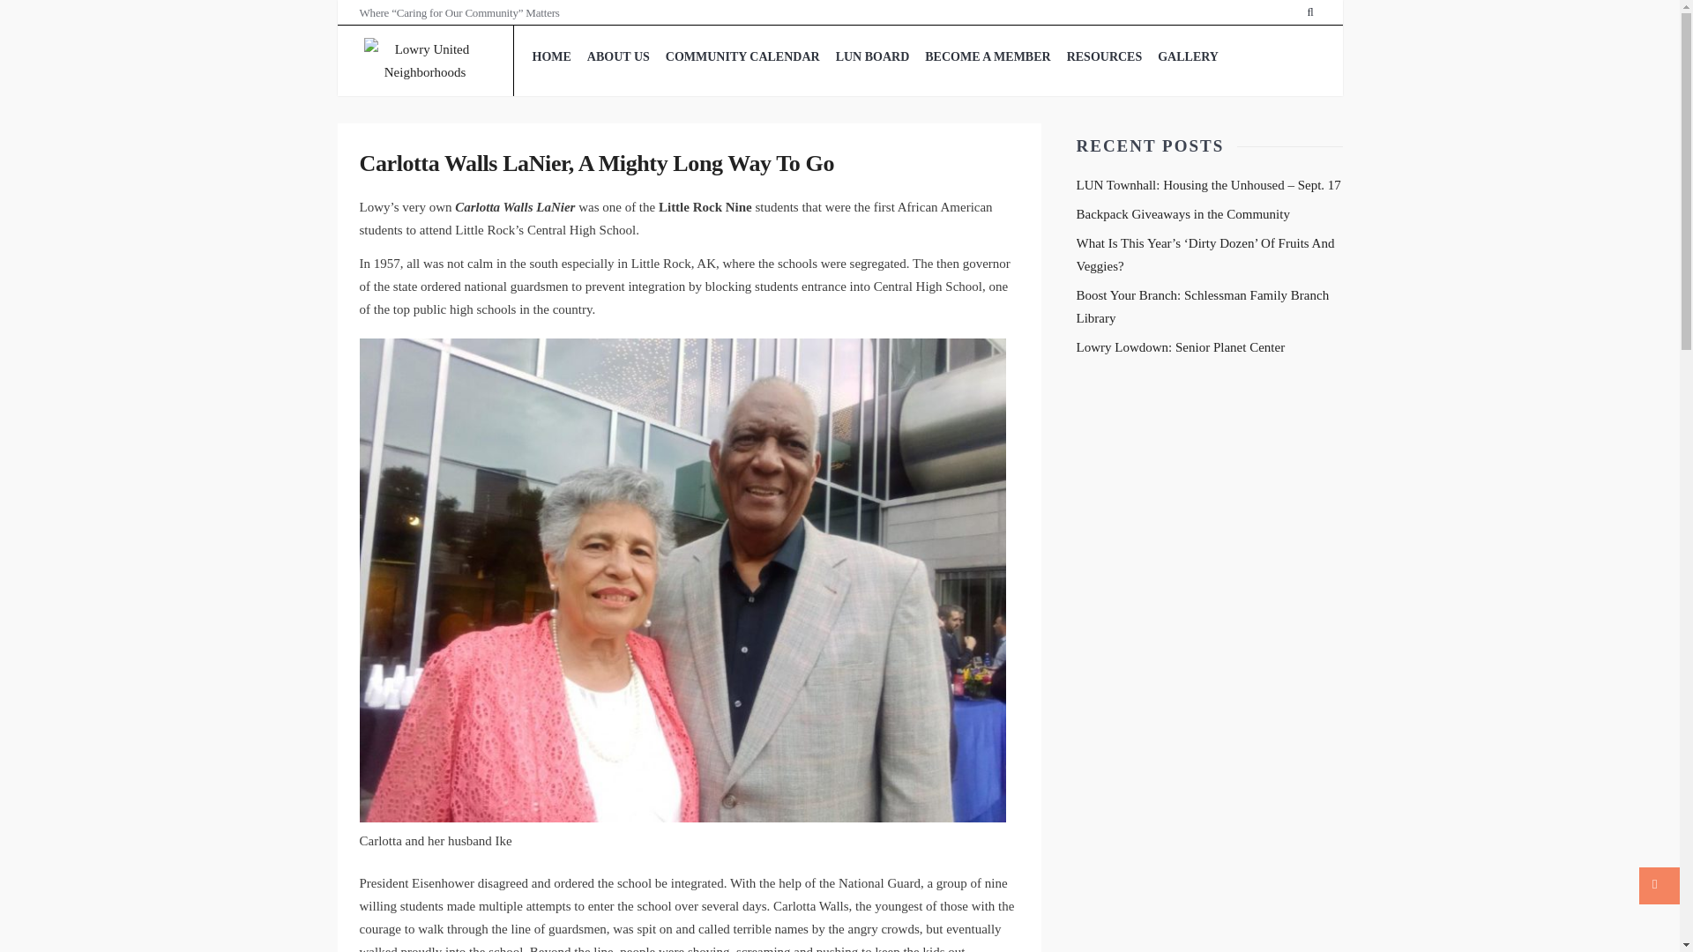 This screenshot has width=1693, height=952. I want to click on RESOURCES, so click(1105, 56).